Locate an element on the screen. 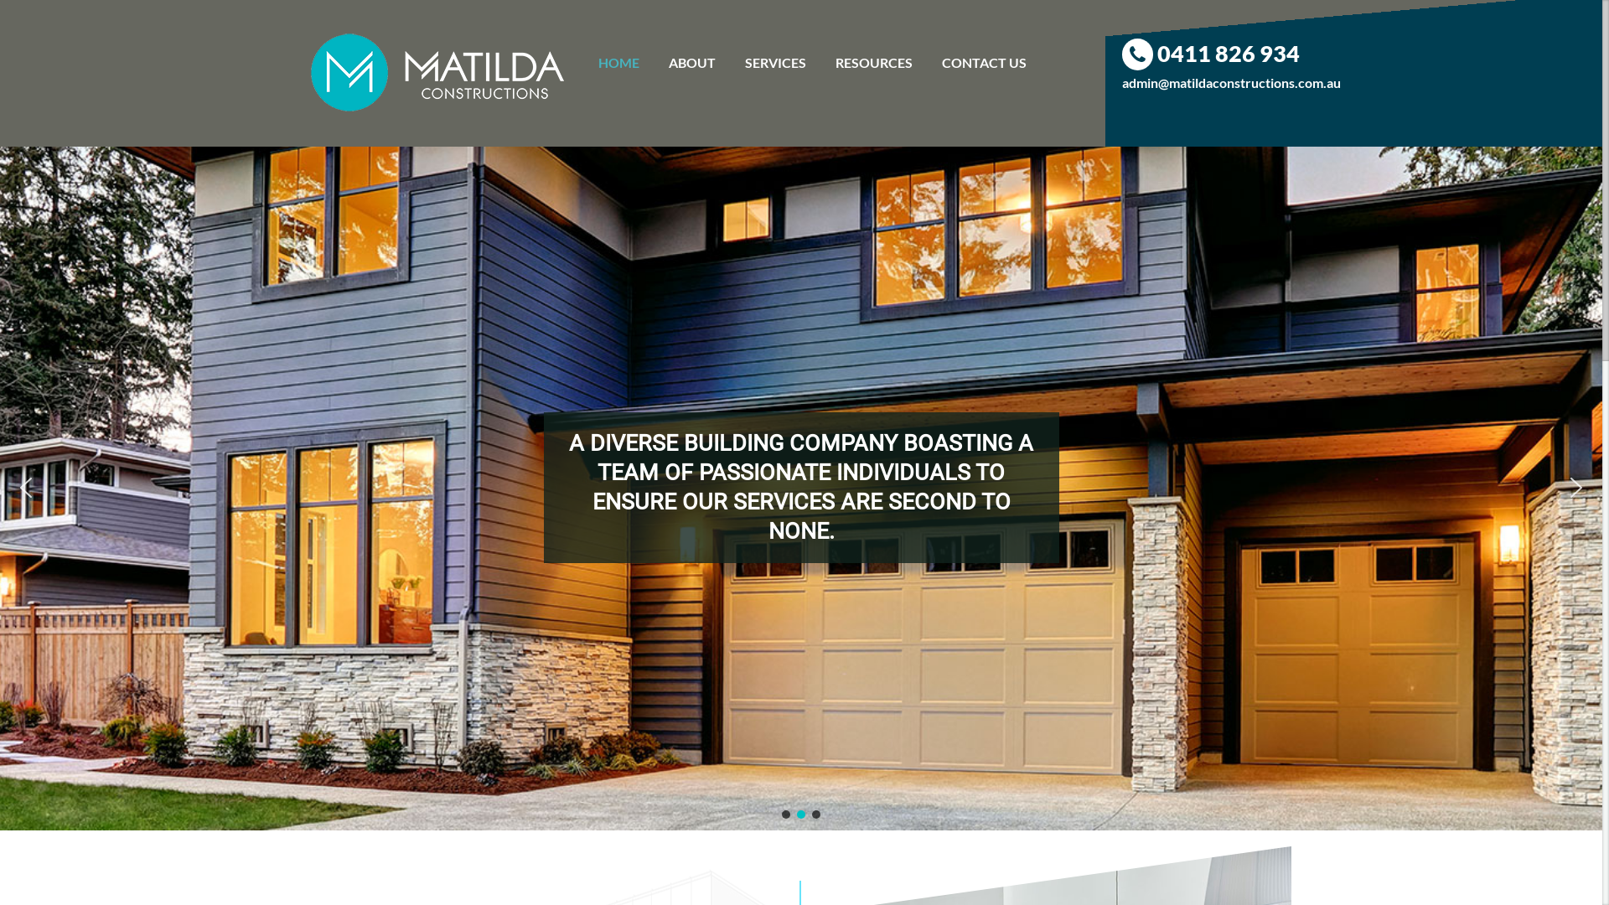 The height and width of the screenshot is (905, 1609). Matilda Constructions is located at coordinates (659, 85).